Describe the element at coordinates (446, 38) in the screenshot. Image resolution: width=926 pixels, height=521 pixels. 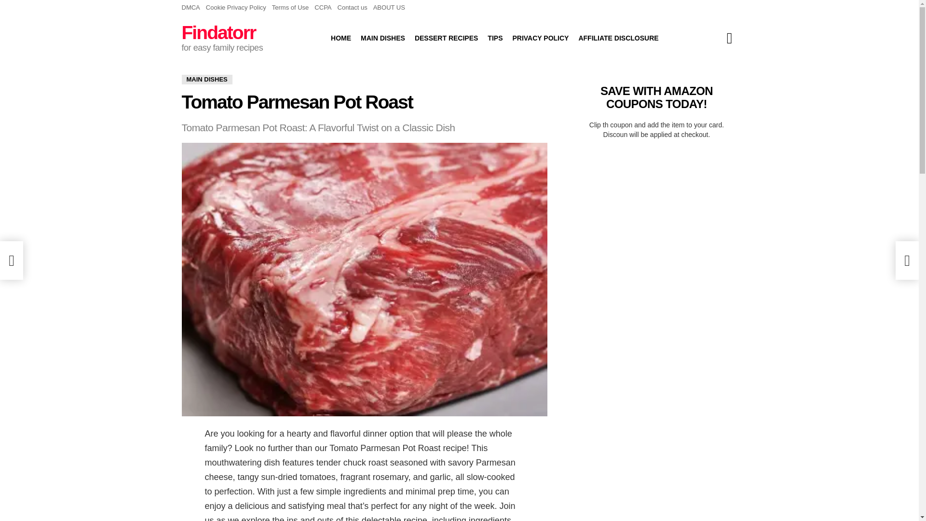
I see `DESSERT RECIPES` at that location.